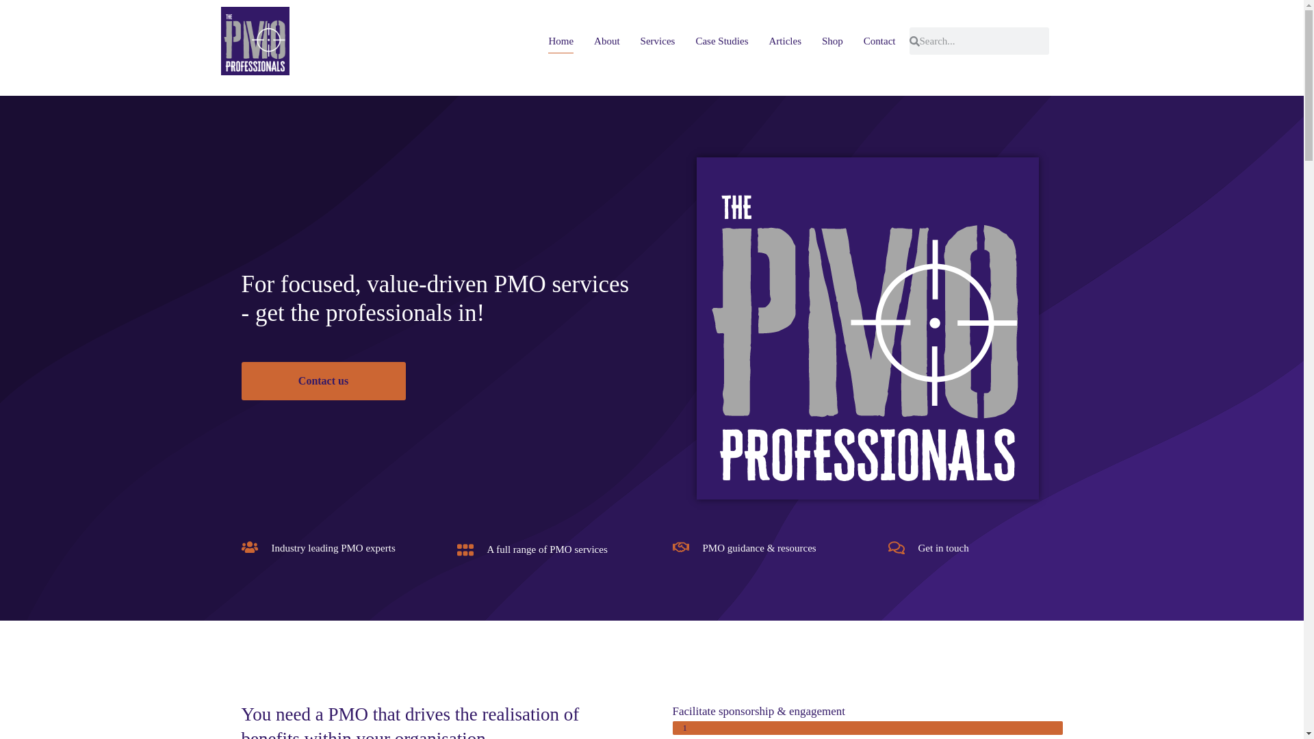 This screenshot has height=739, width=1314. Describe the element at coordinates (944, 547) in the screenshot. I see `Get in touch` at that location.